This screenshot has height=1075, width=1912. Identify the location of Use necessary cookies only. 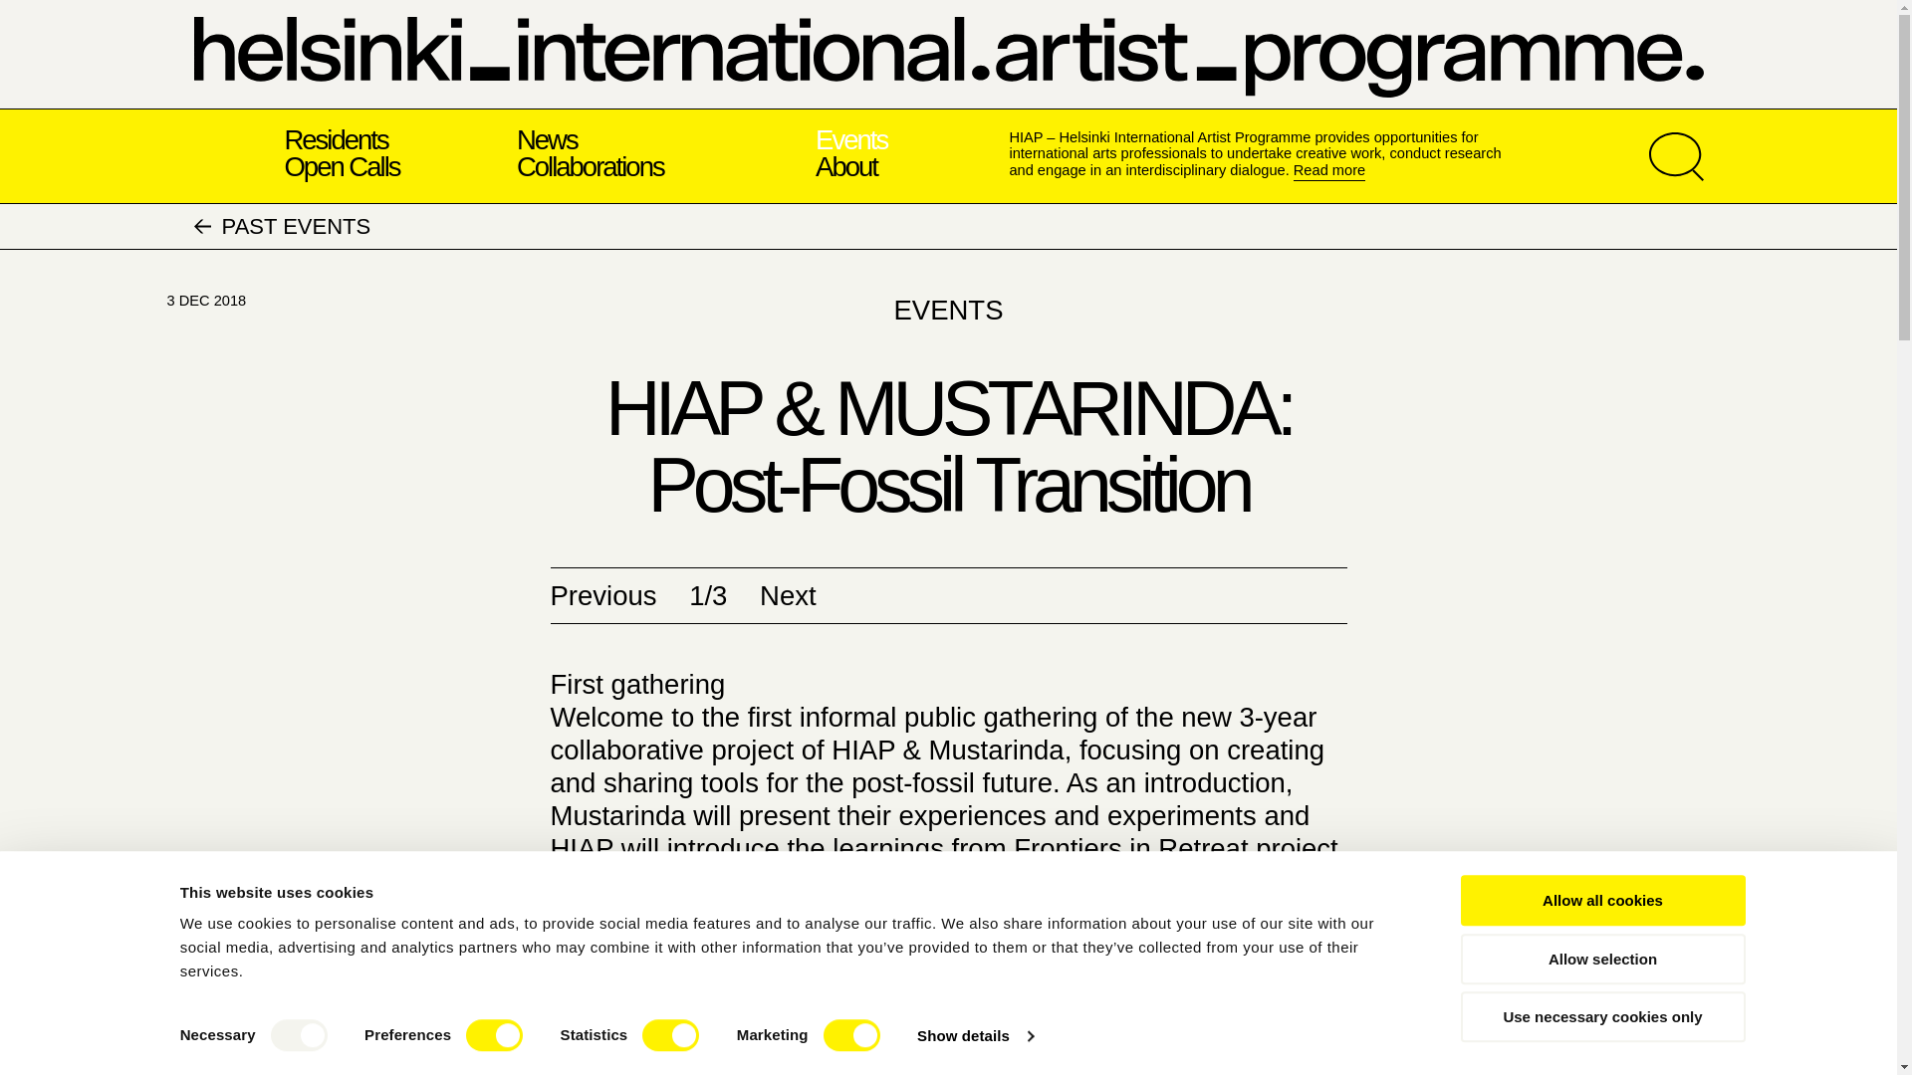
(1601, 1015).